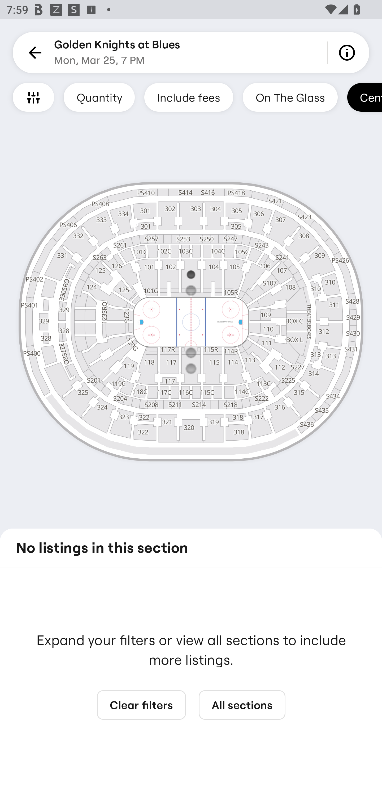  Describe the element at coordinates (117, 53) in the screenshot. I see `Golden Knights at Blues Mon, Mar 25, 7 PM` at that location.